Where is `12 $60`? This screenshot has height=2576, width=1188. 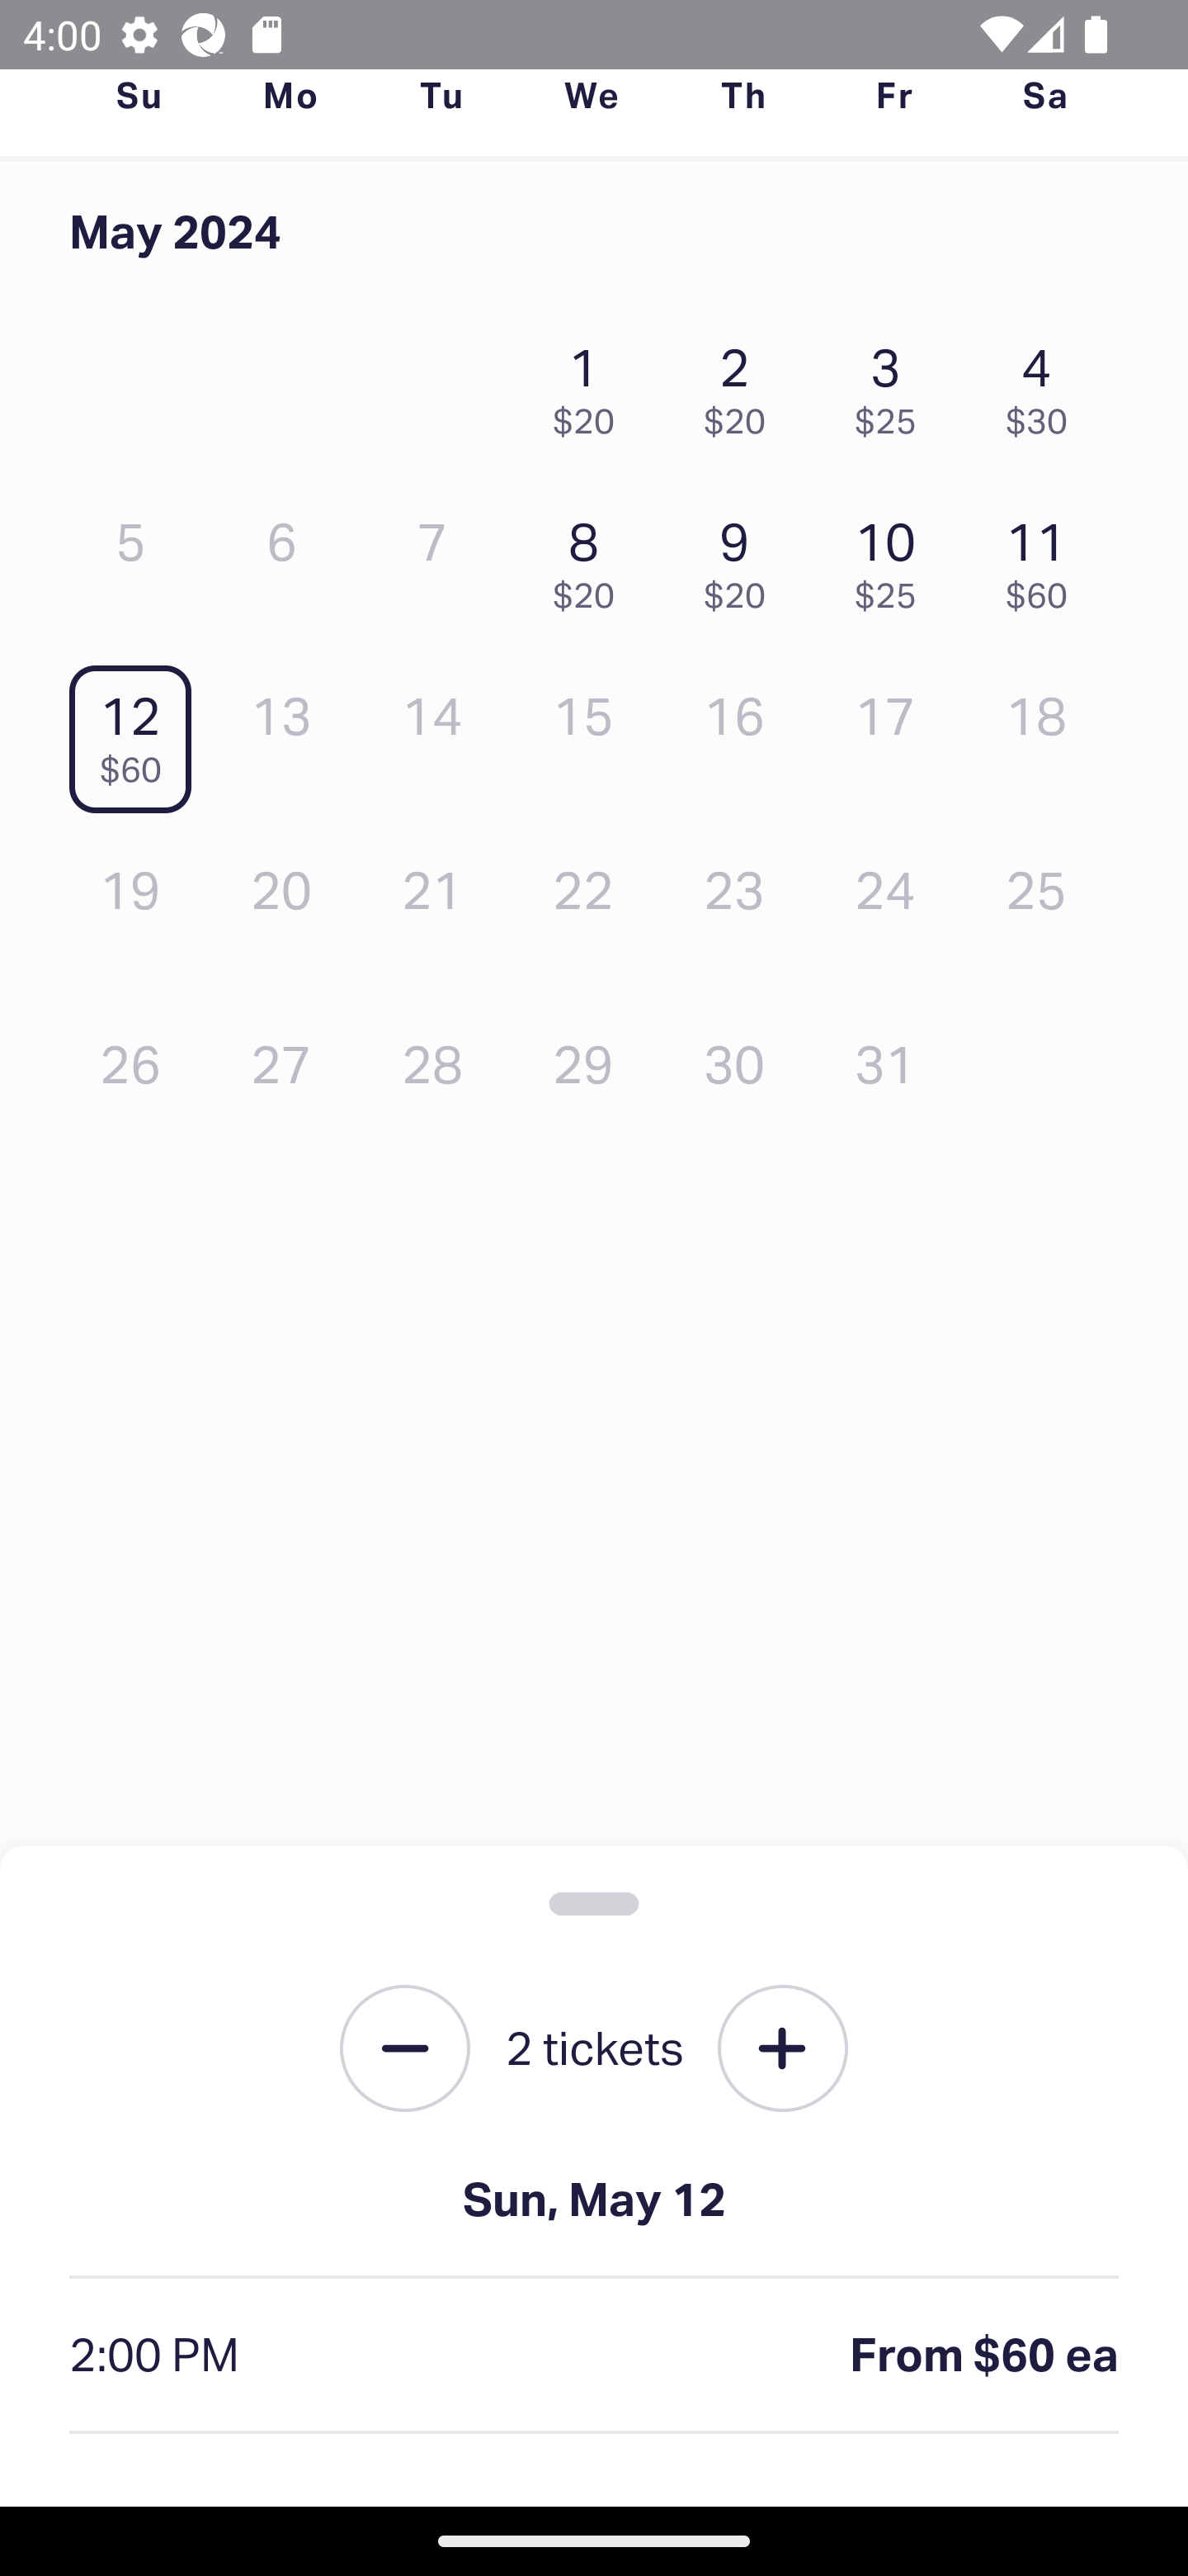
12 $60 is located at coordinates (139, 732).